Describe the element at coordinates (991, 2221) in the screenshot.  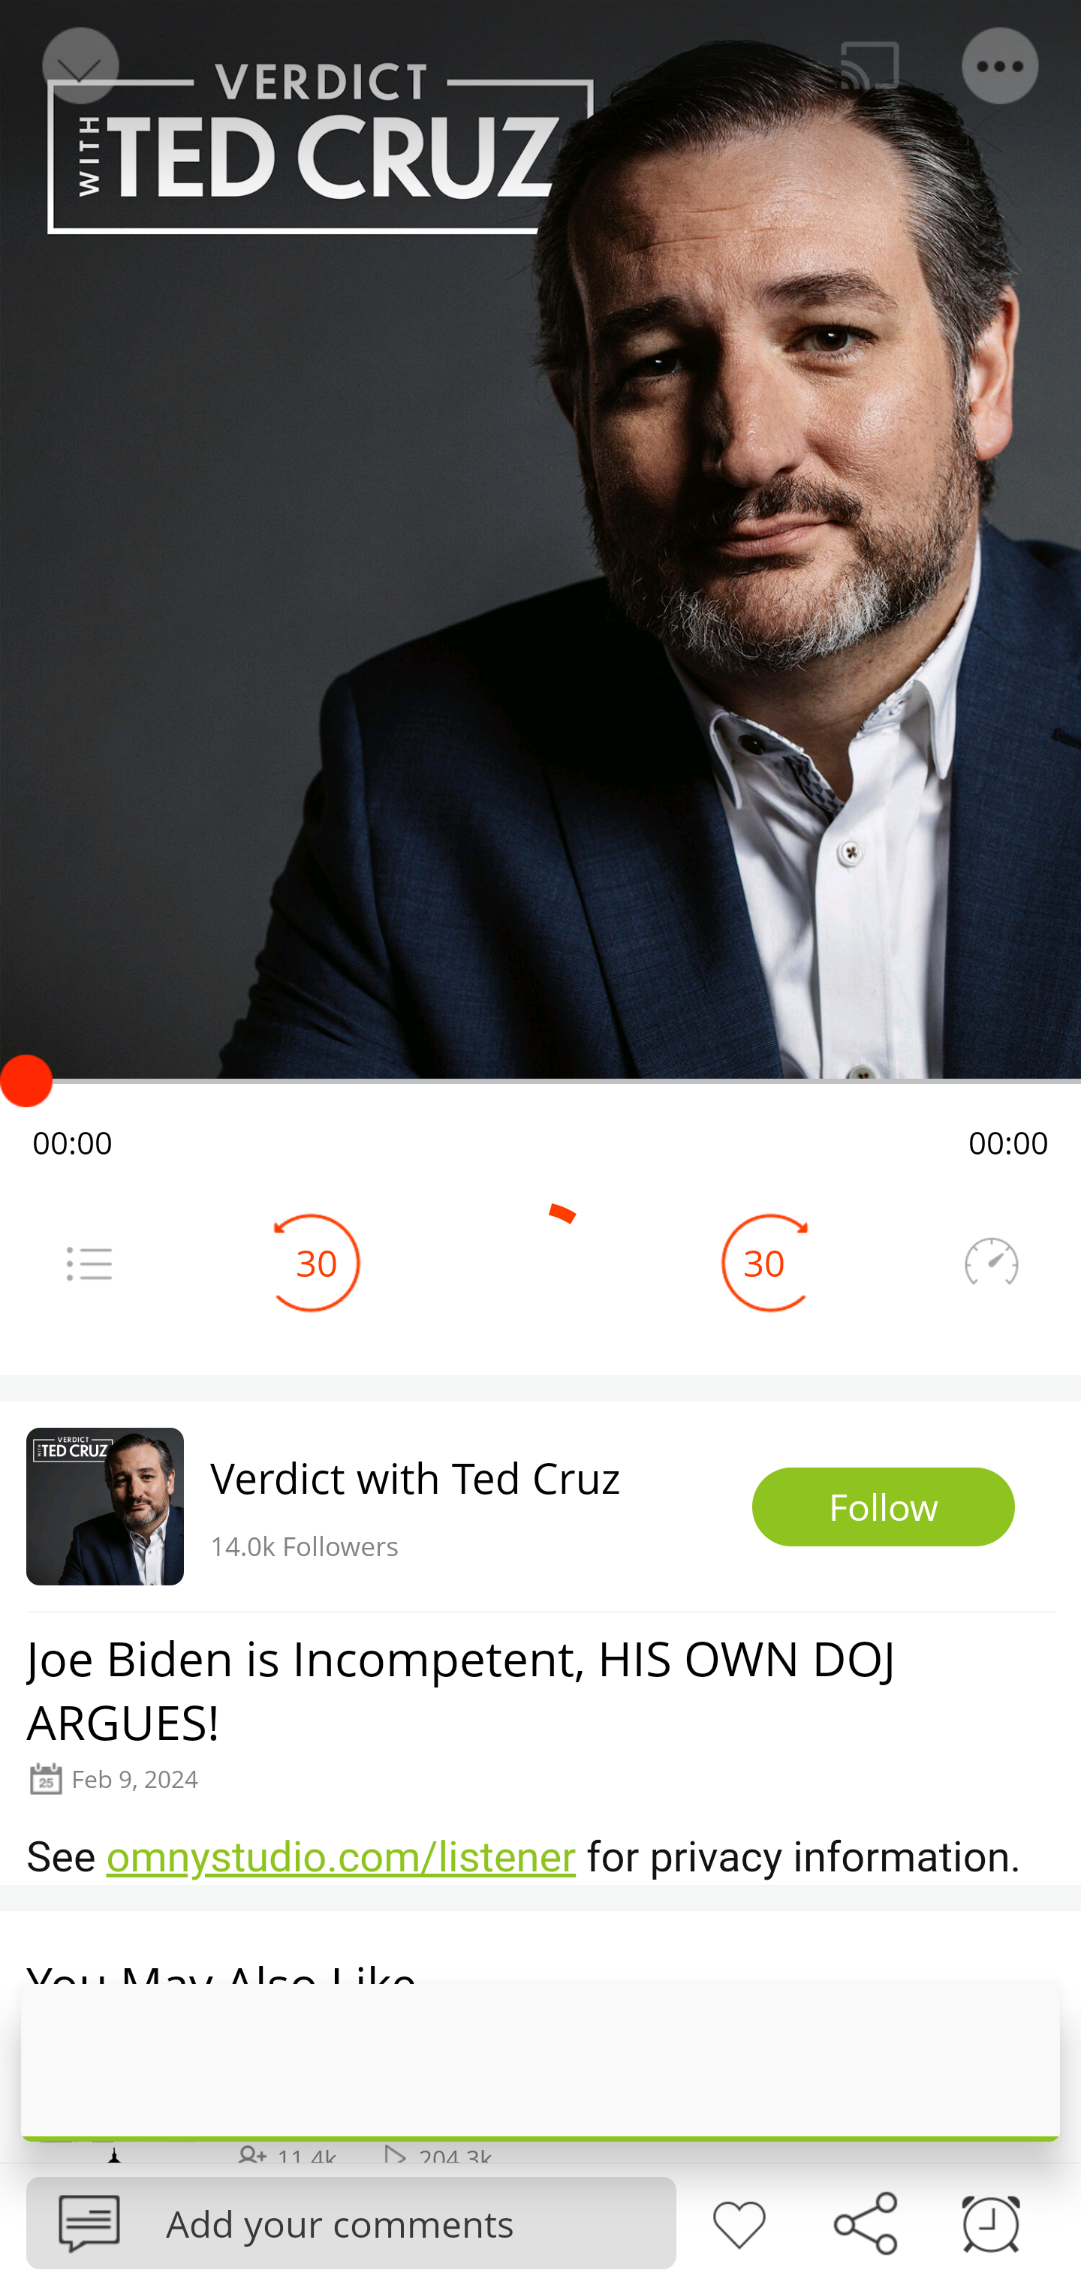
I see `Sleep timer` at that location.